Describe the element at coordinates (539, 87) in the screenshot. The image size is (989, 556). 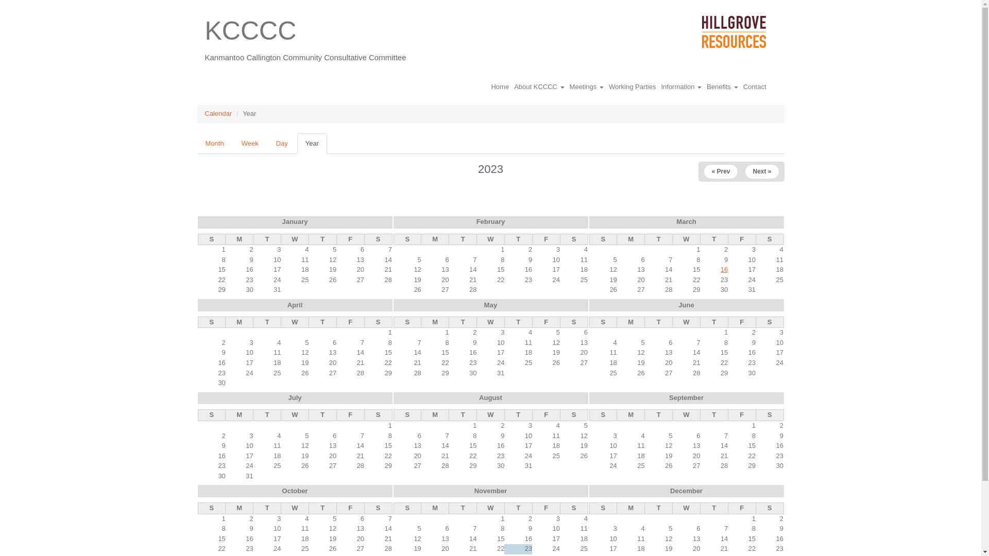
I see `About KCCCC` at that location.